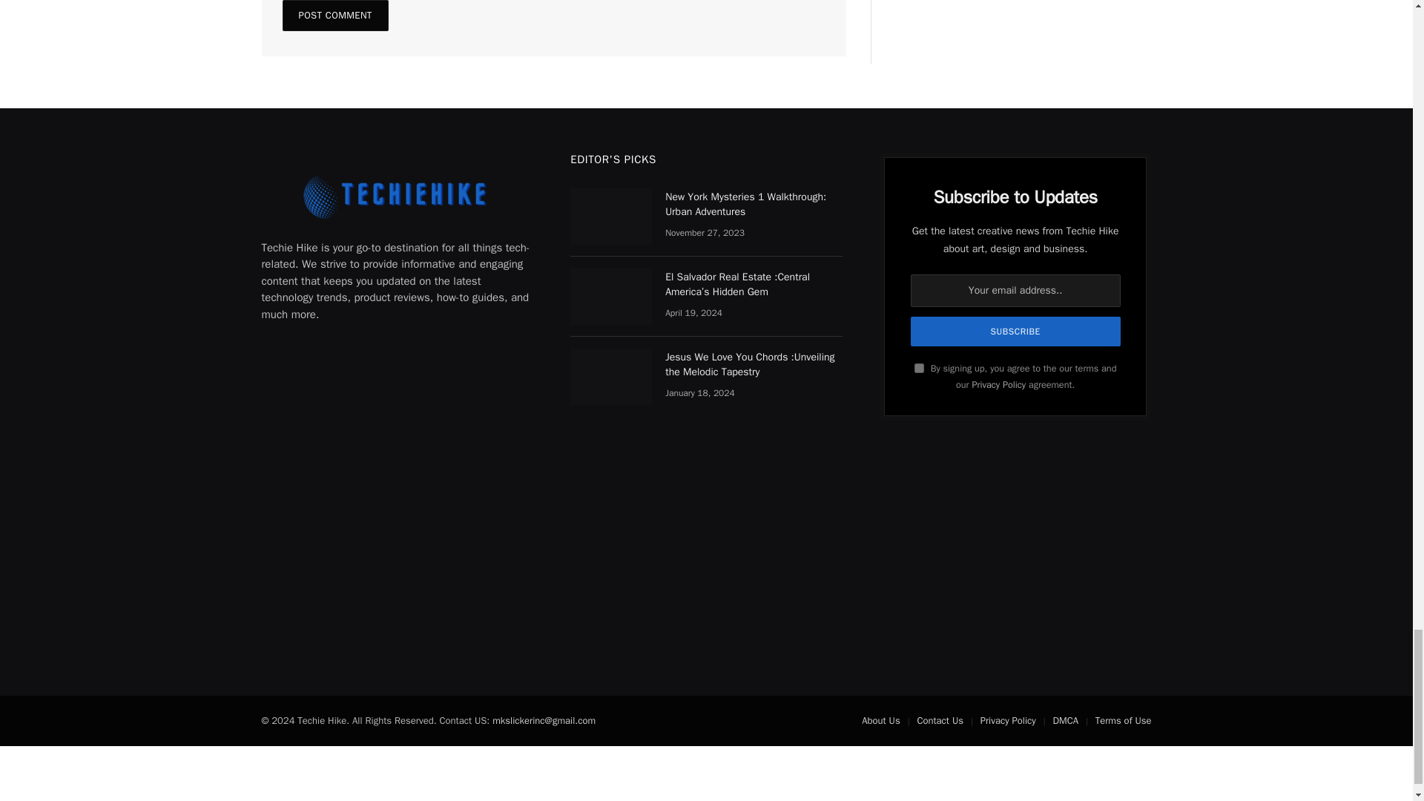 The image size is (1424, 801). I want to click on on, so click(919, 368).